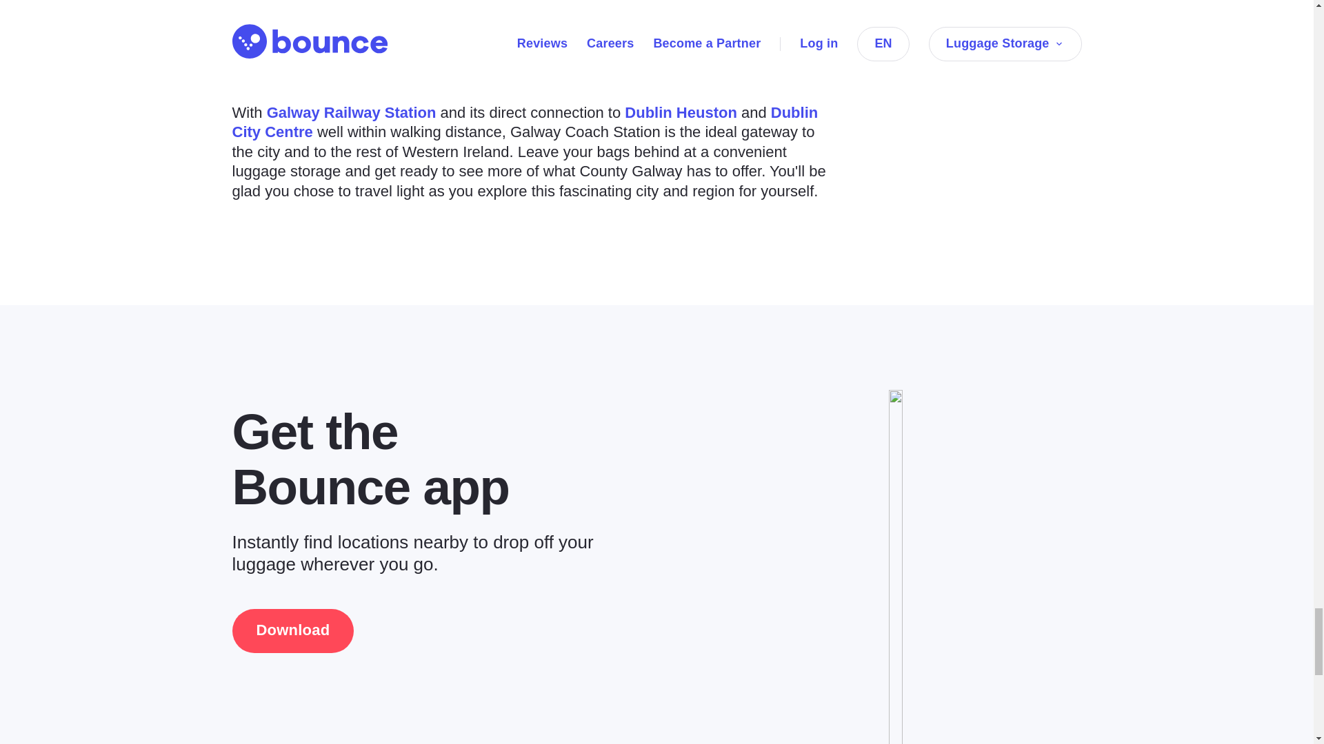 Image resolution: width=1324 pixels, height=744 pixels. Describe the element at coordinates (525, 123) in the screenshot. I see `Dublin City Centre` at that location.